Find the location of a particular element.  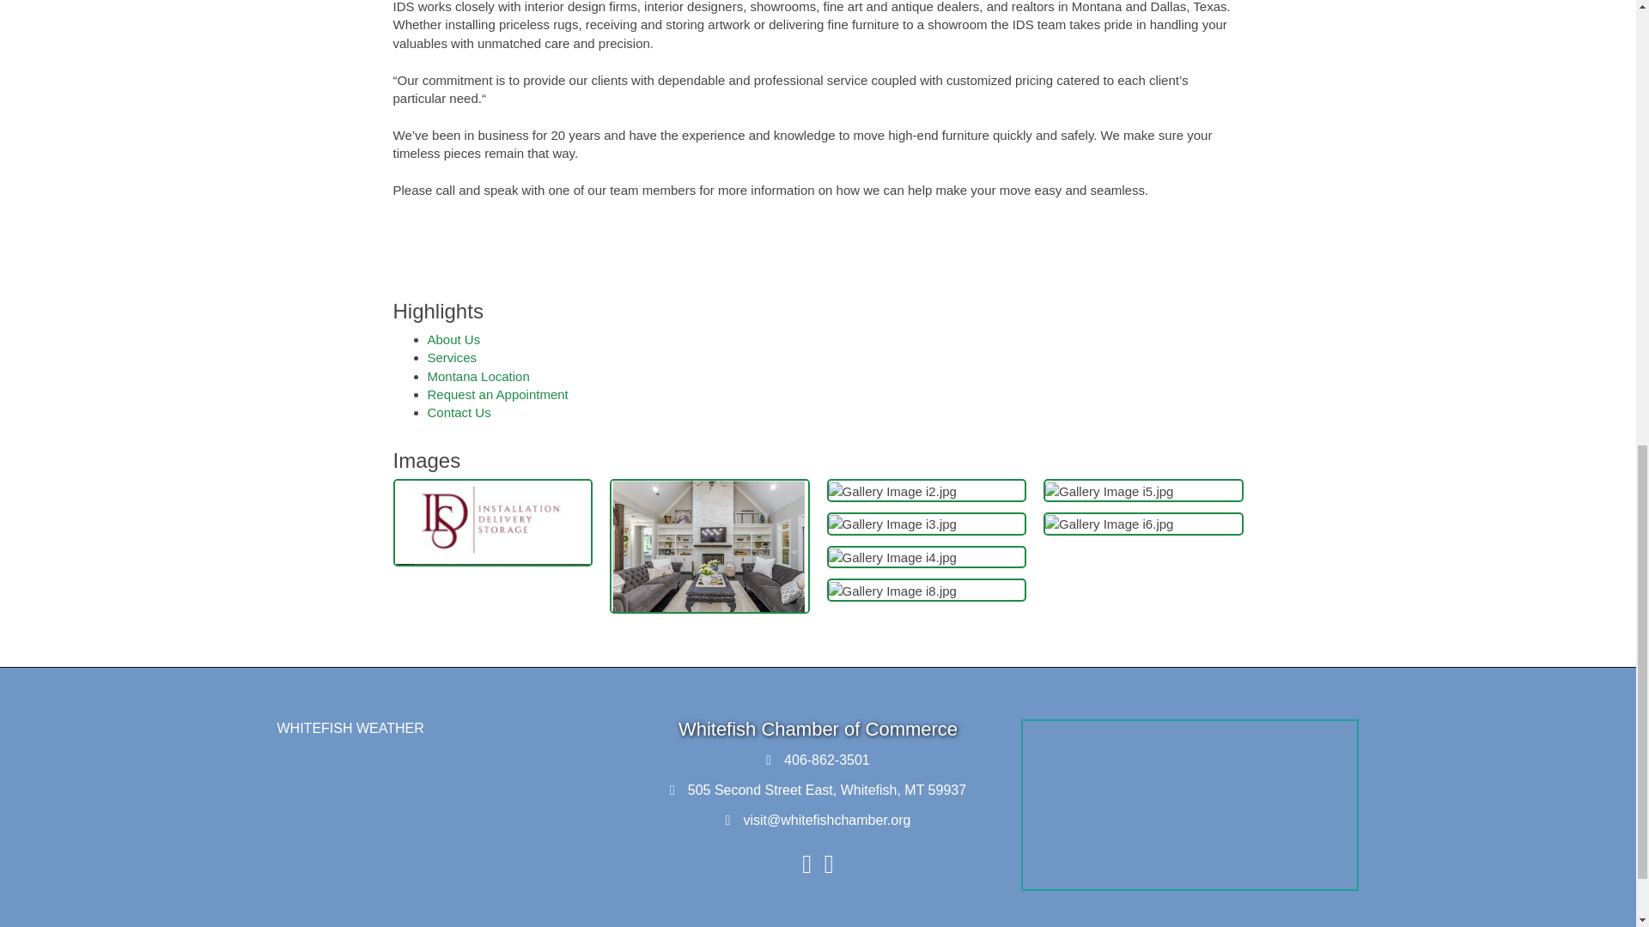

Gallery Image i2.jpg is located at coordinates (891, 491).